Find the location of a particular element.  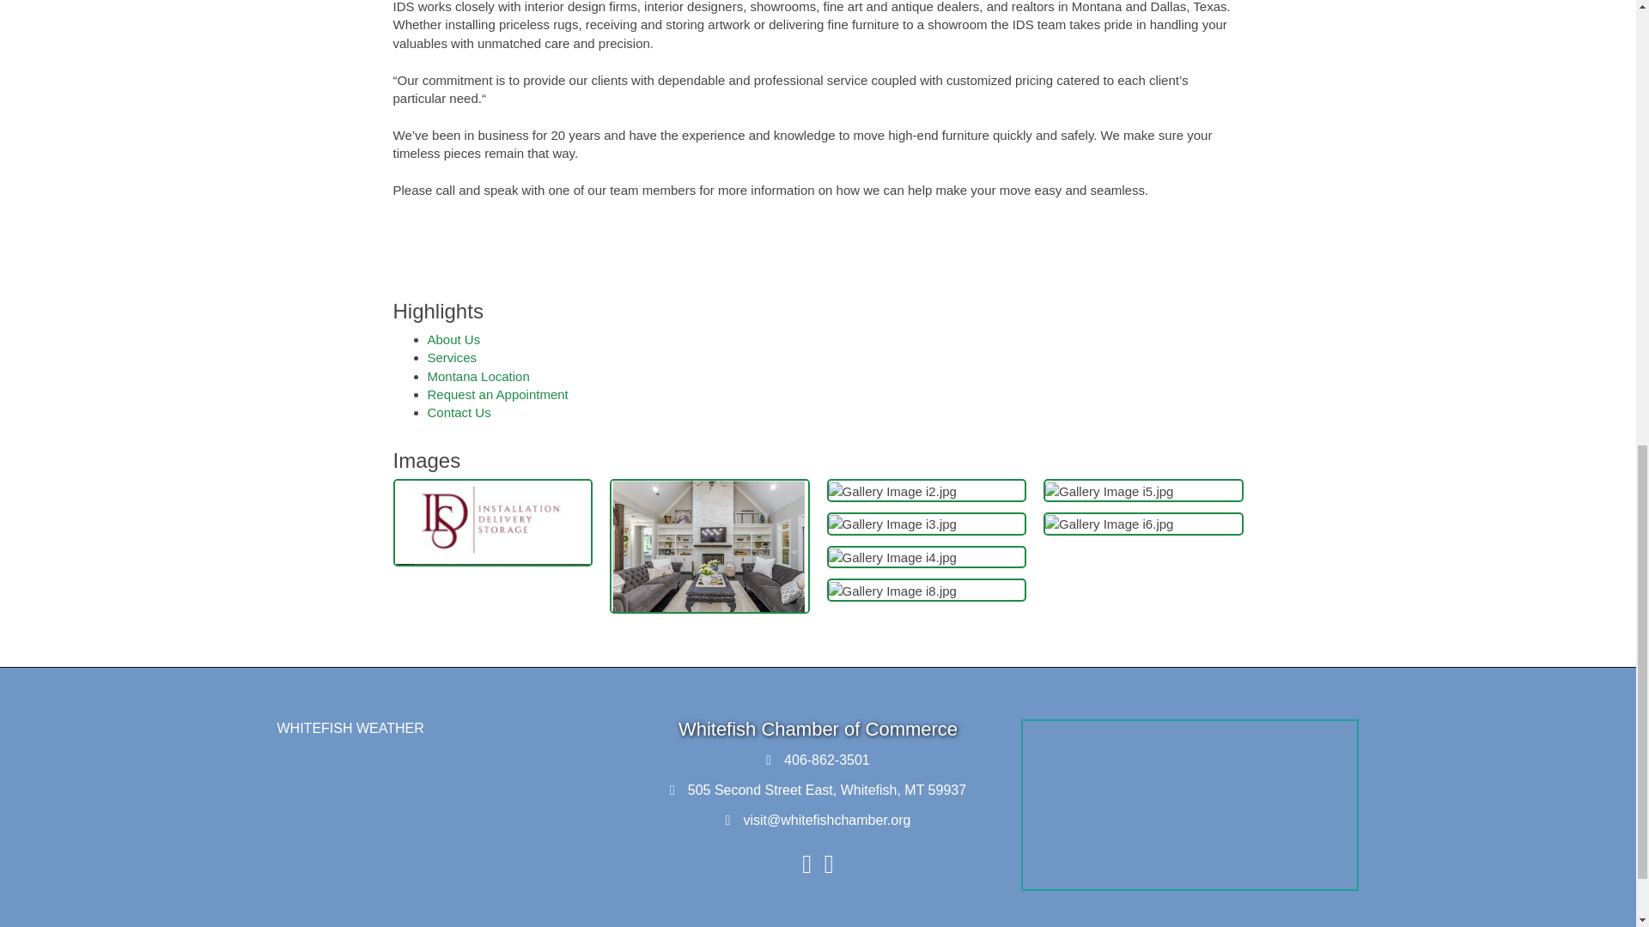

Gallery Image i2.jpg is located at coordinates (891, 491).